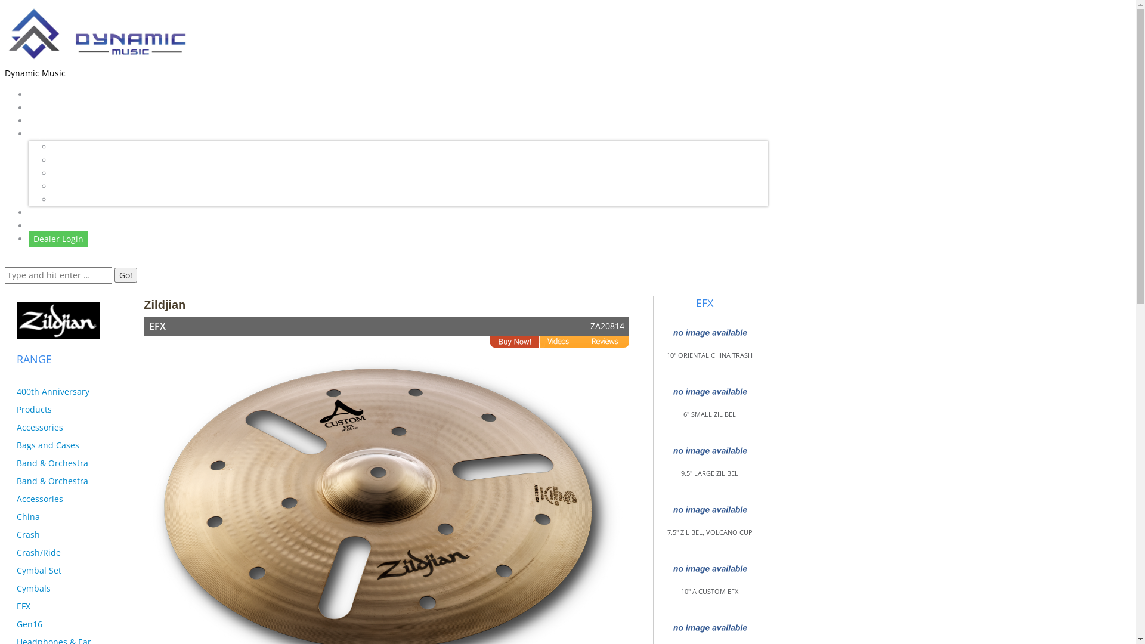 The image size is (1145, 644). I want to click on Owner Manuals, so click(85, 160).